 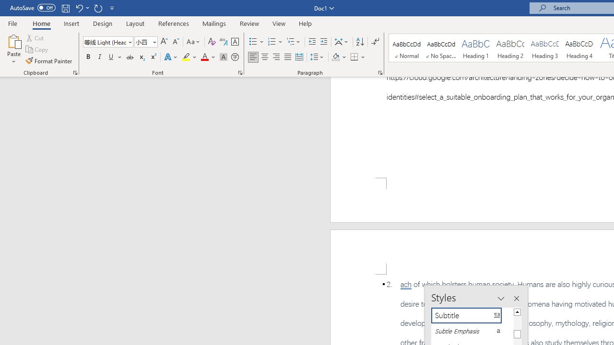 What do you see at coordinates (13, 49) in the screenshot?
I see `Paste` at bounding box center [13, 49].